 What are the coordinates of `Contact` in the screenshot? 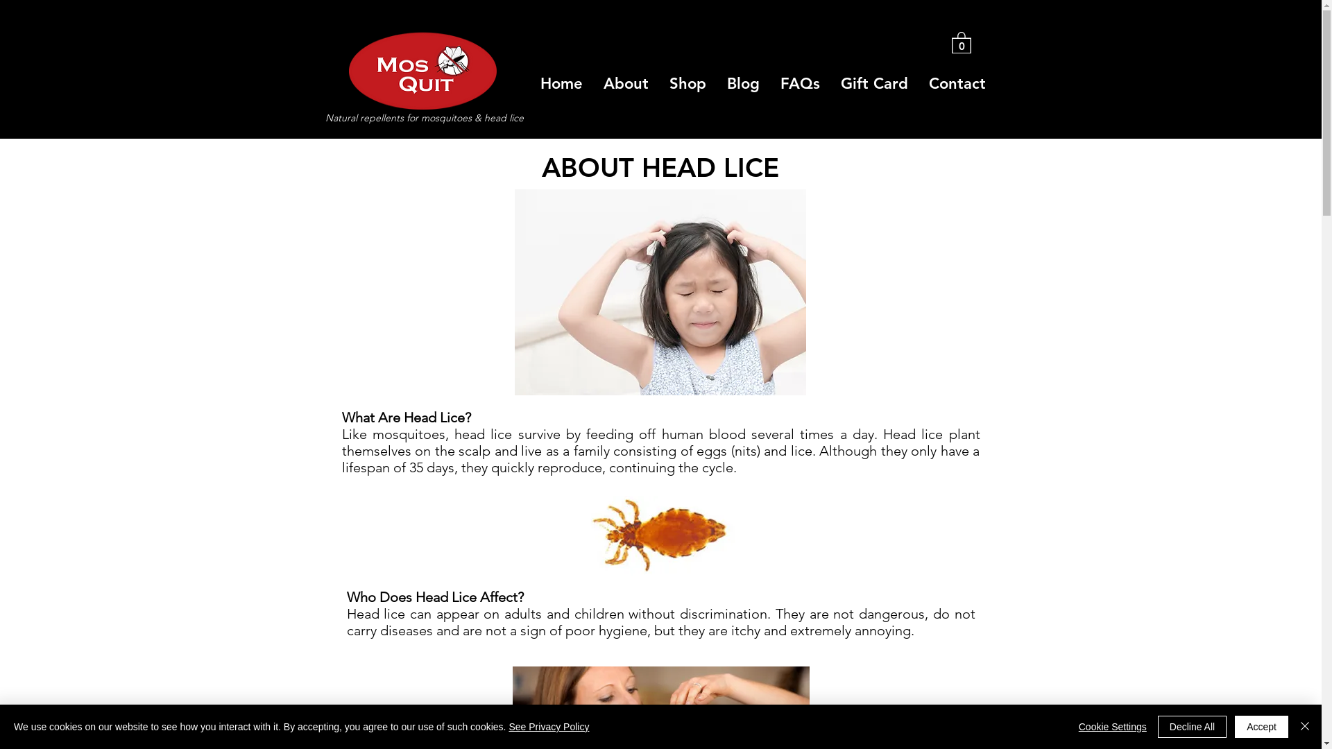 It's located at (957, 84).